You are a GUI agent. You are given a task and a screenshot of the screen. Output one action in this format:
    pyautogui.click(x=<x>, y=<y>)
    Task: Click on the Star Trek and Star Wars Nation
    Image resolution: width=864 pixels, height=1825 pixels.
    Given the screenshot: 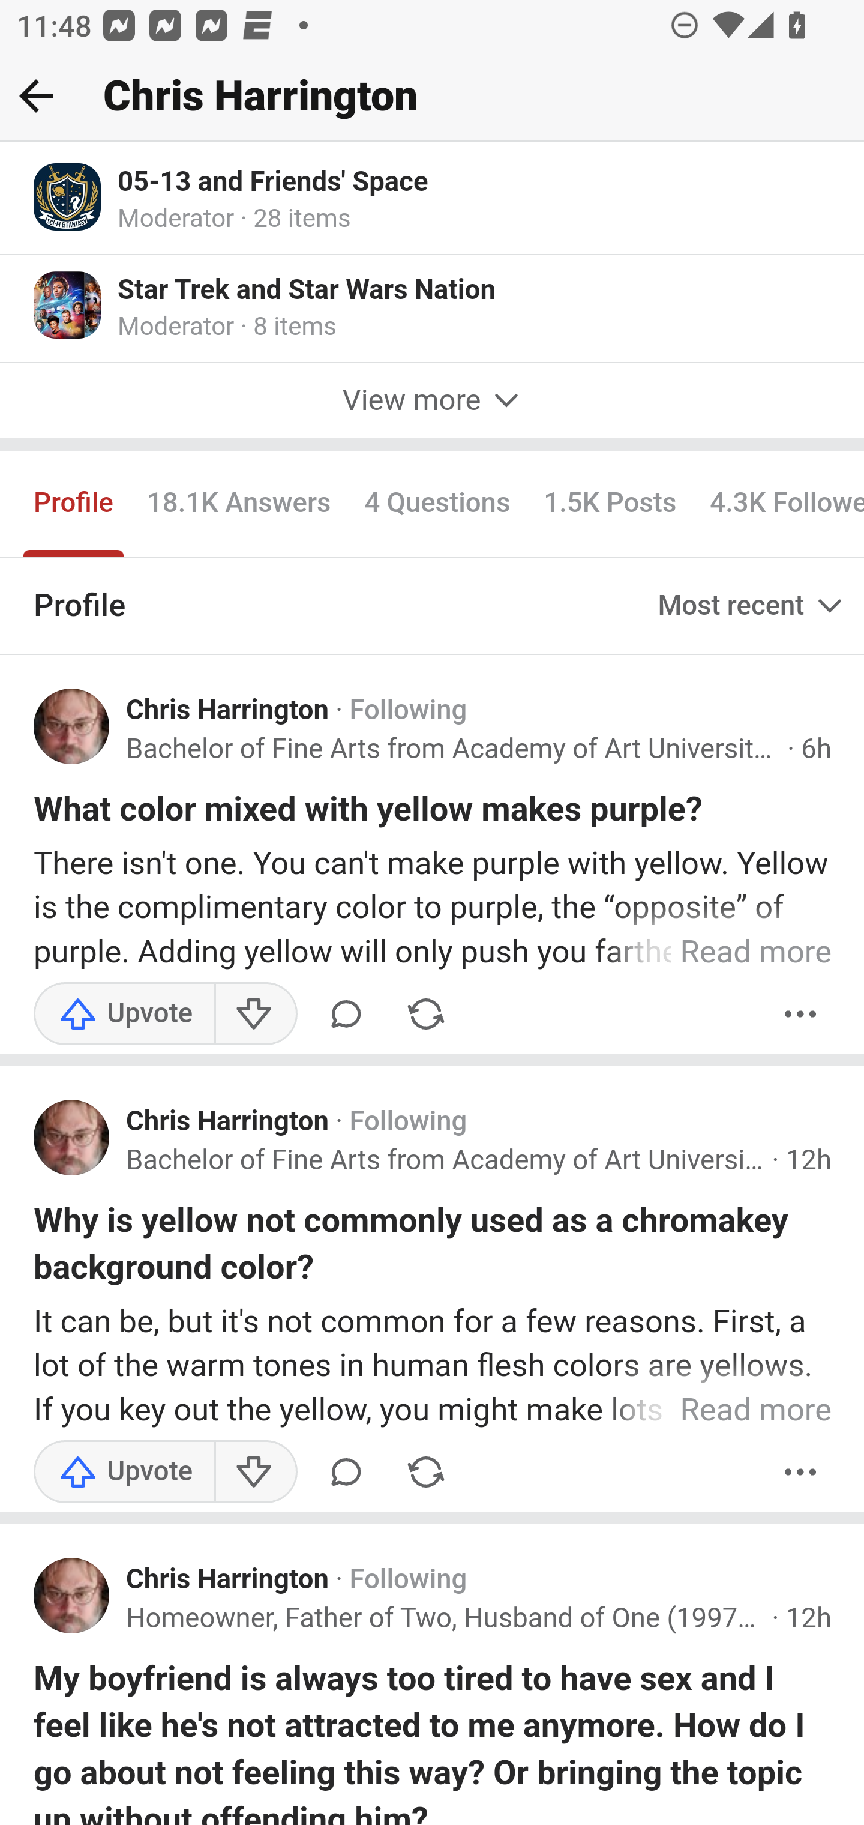 What is the action you would take?
    pyautogui.click(x=307, y=292)
    